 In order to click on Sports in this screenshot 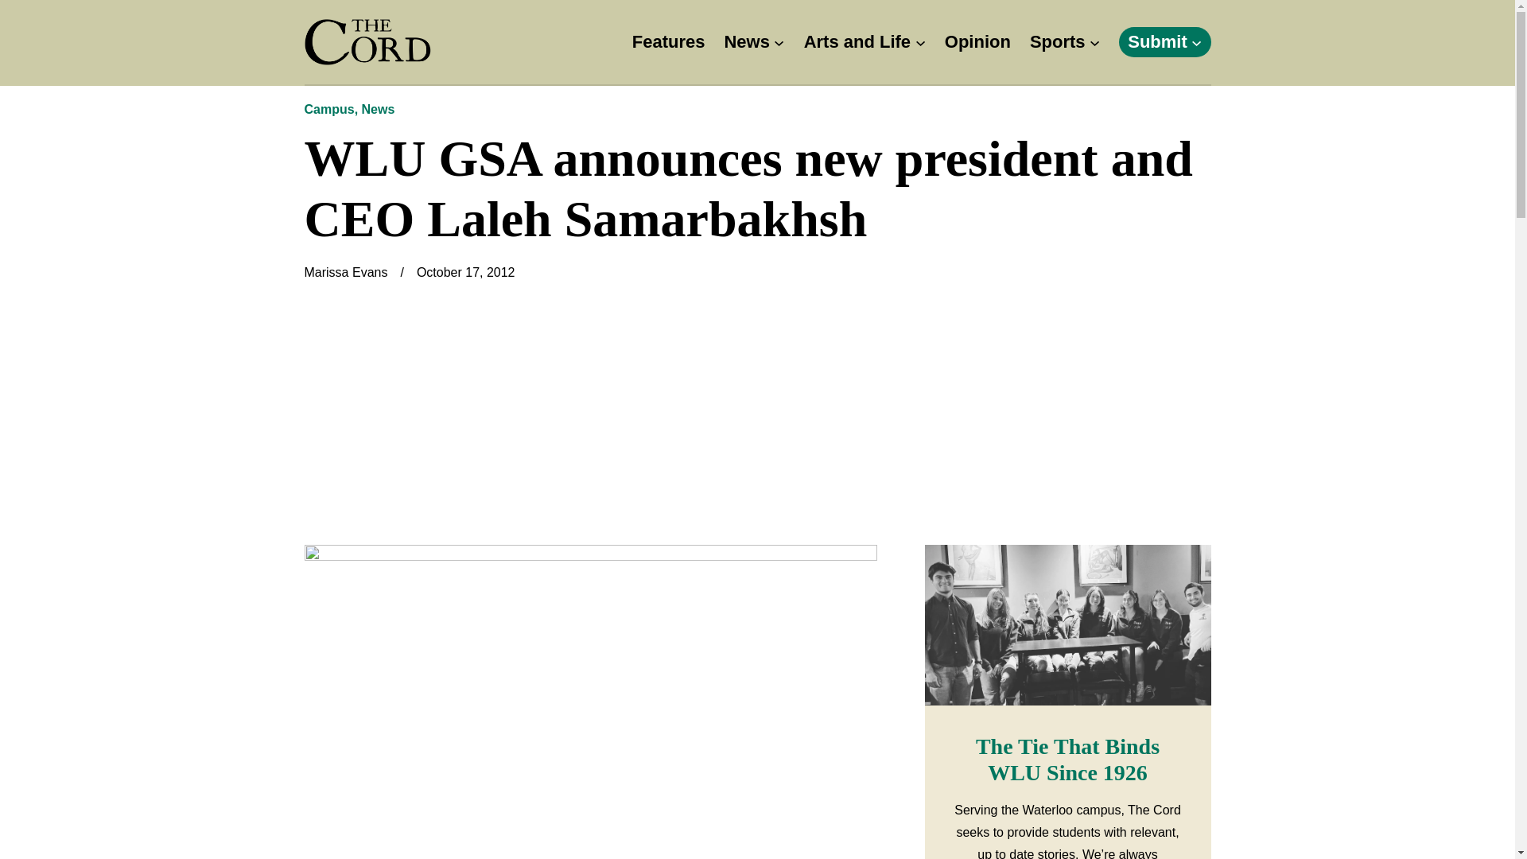, I will do `click(1058, 42)`.